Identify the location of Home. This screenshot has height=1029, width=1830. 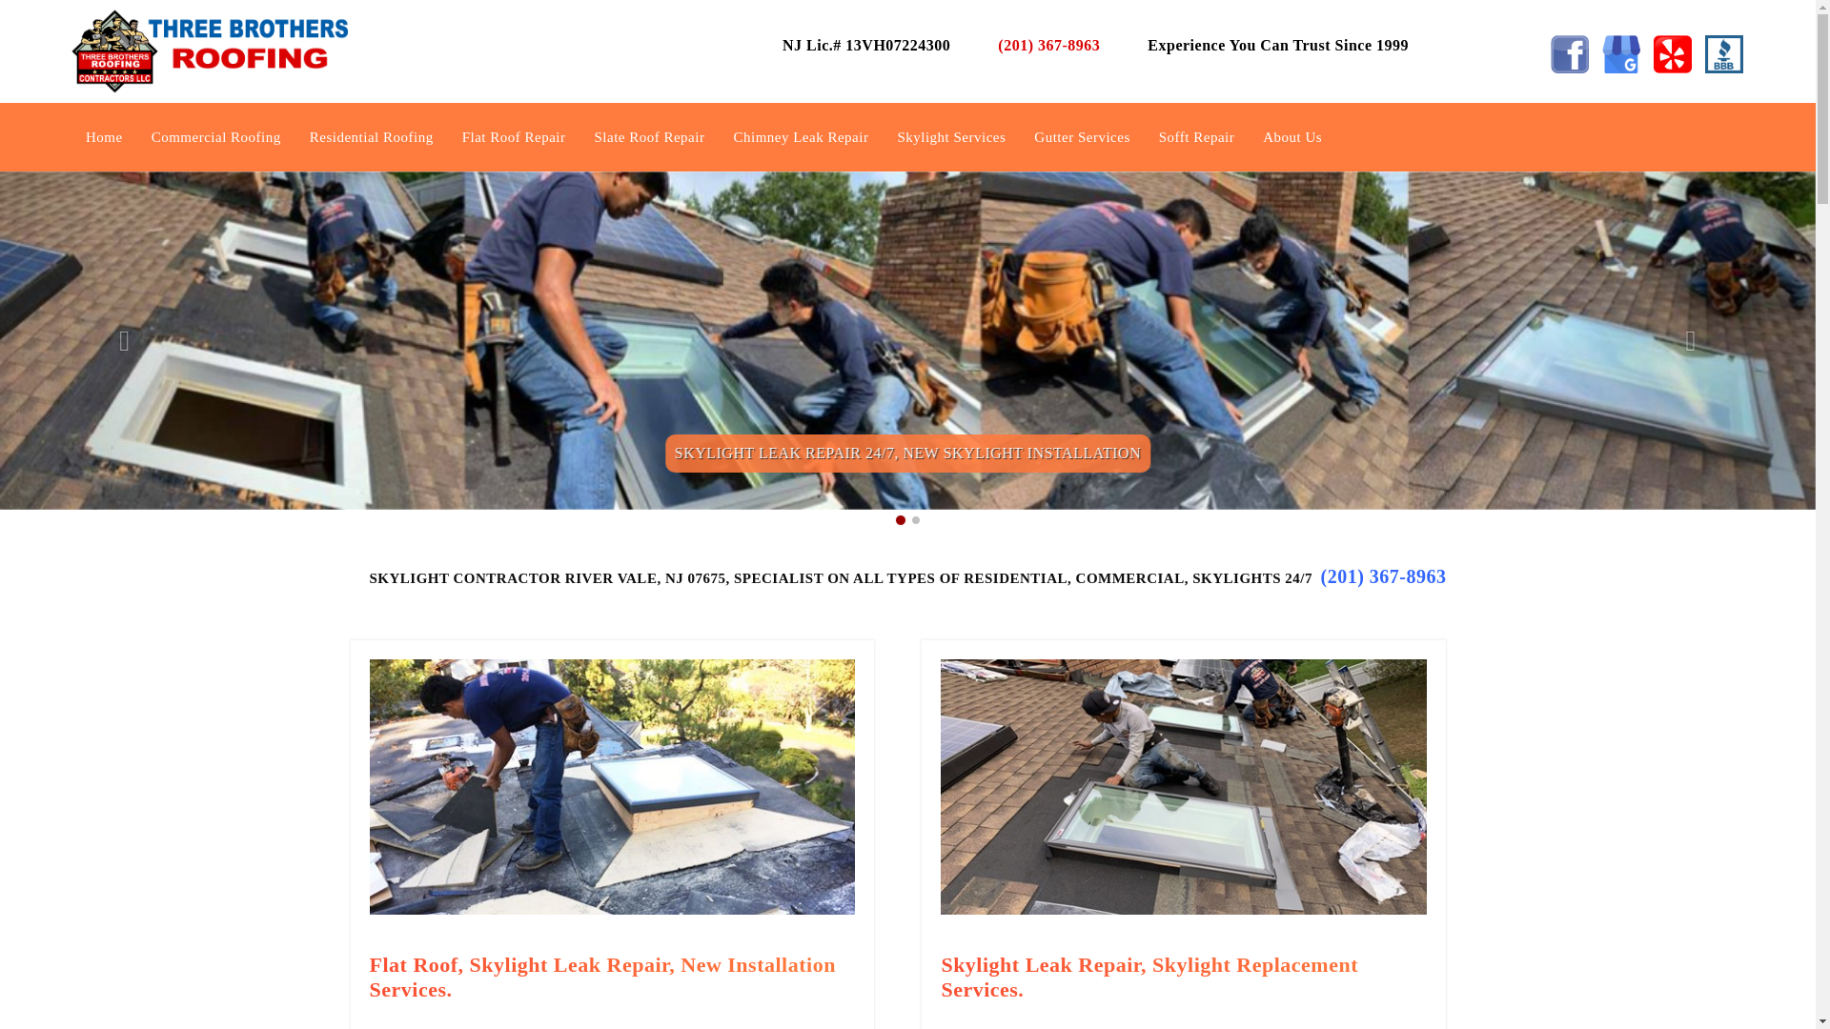
(104, 137).